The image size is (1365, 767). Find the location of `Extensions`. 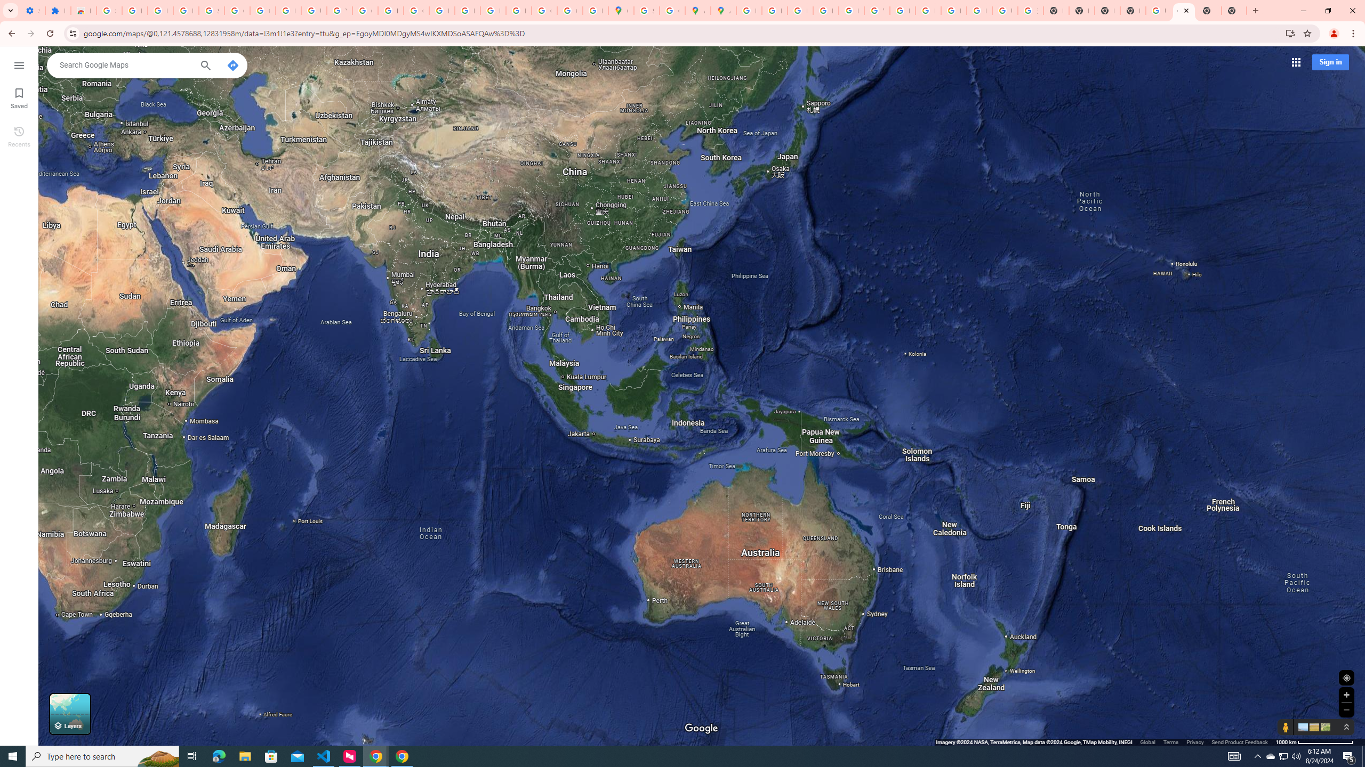

Extensions is located at coordinates (58, 11).